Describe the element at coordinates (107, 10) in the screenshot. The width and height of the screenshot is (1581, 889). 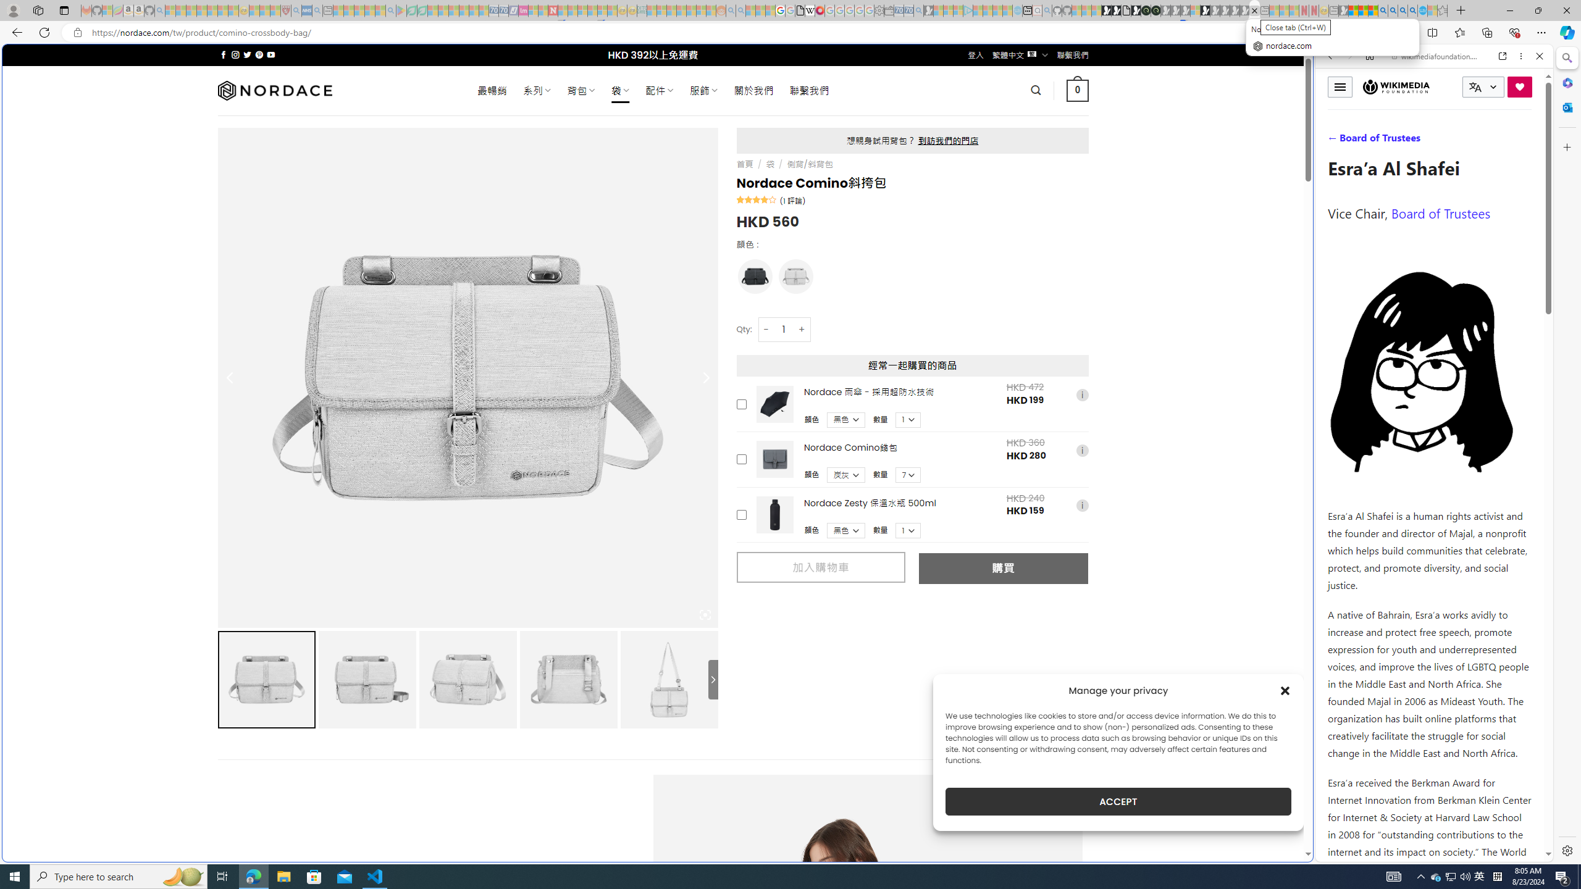
I see `Microsoft-Report a Concern to Bing - Sleeping` at that location.